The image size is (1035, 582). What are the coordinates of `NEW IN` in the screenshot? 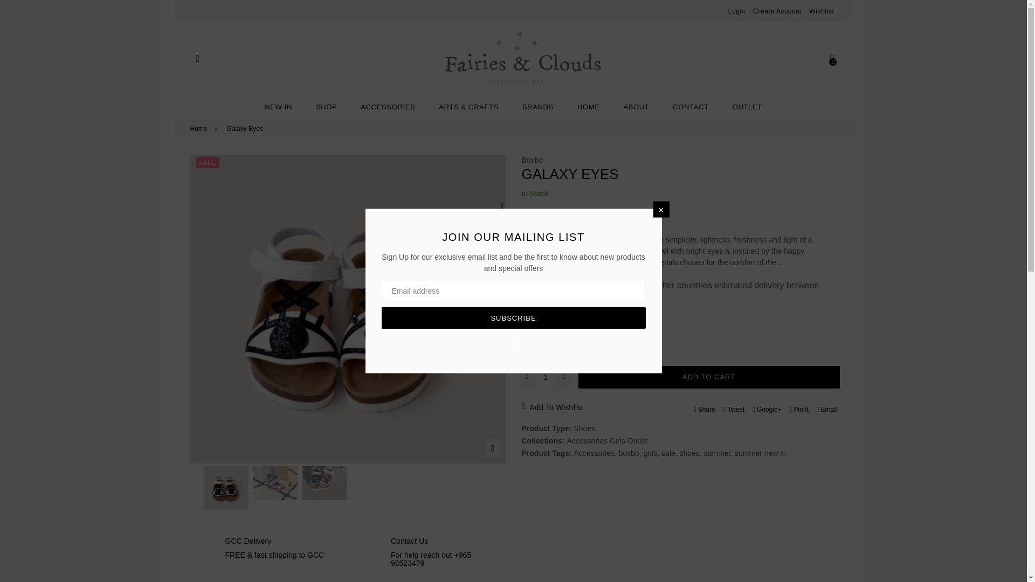 It's located at (278, 107).